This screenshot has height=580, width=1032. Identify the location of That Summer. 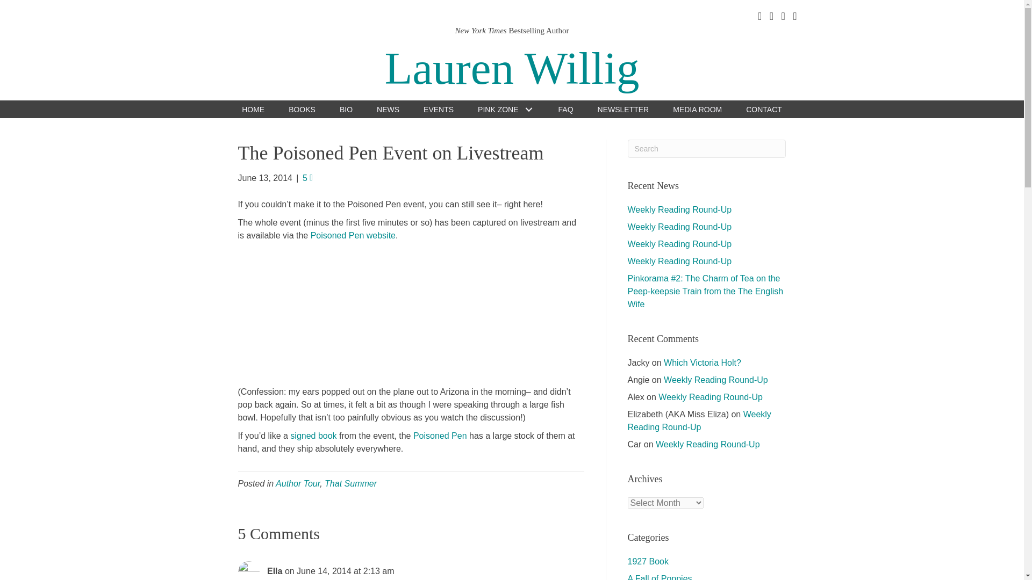
(350, 483).